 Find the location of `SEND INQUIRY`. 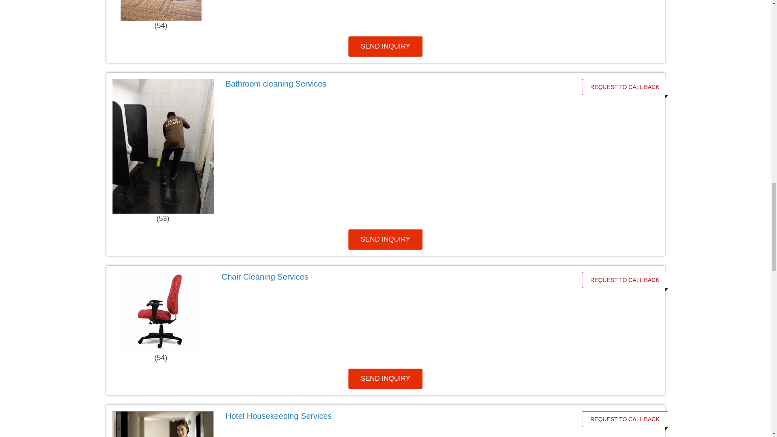

SEND INQUIRY is located at coordinates (385, 240).